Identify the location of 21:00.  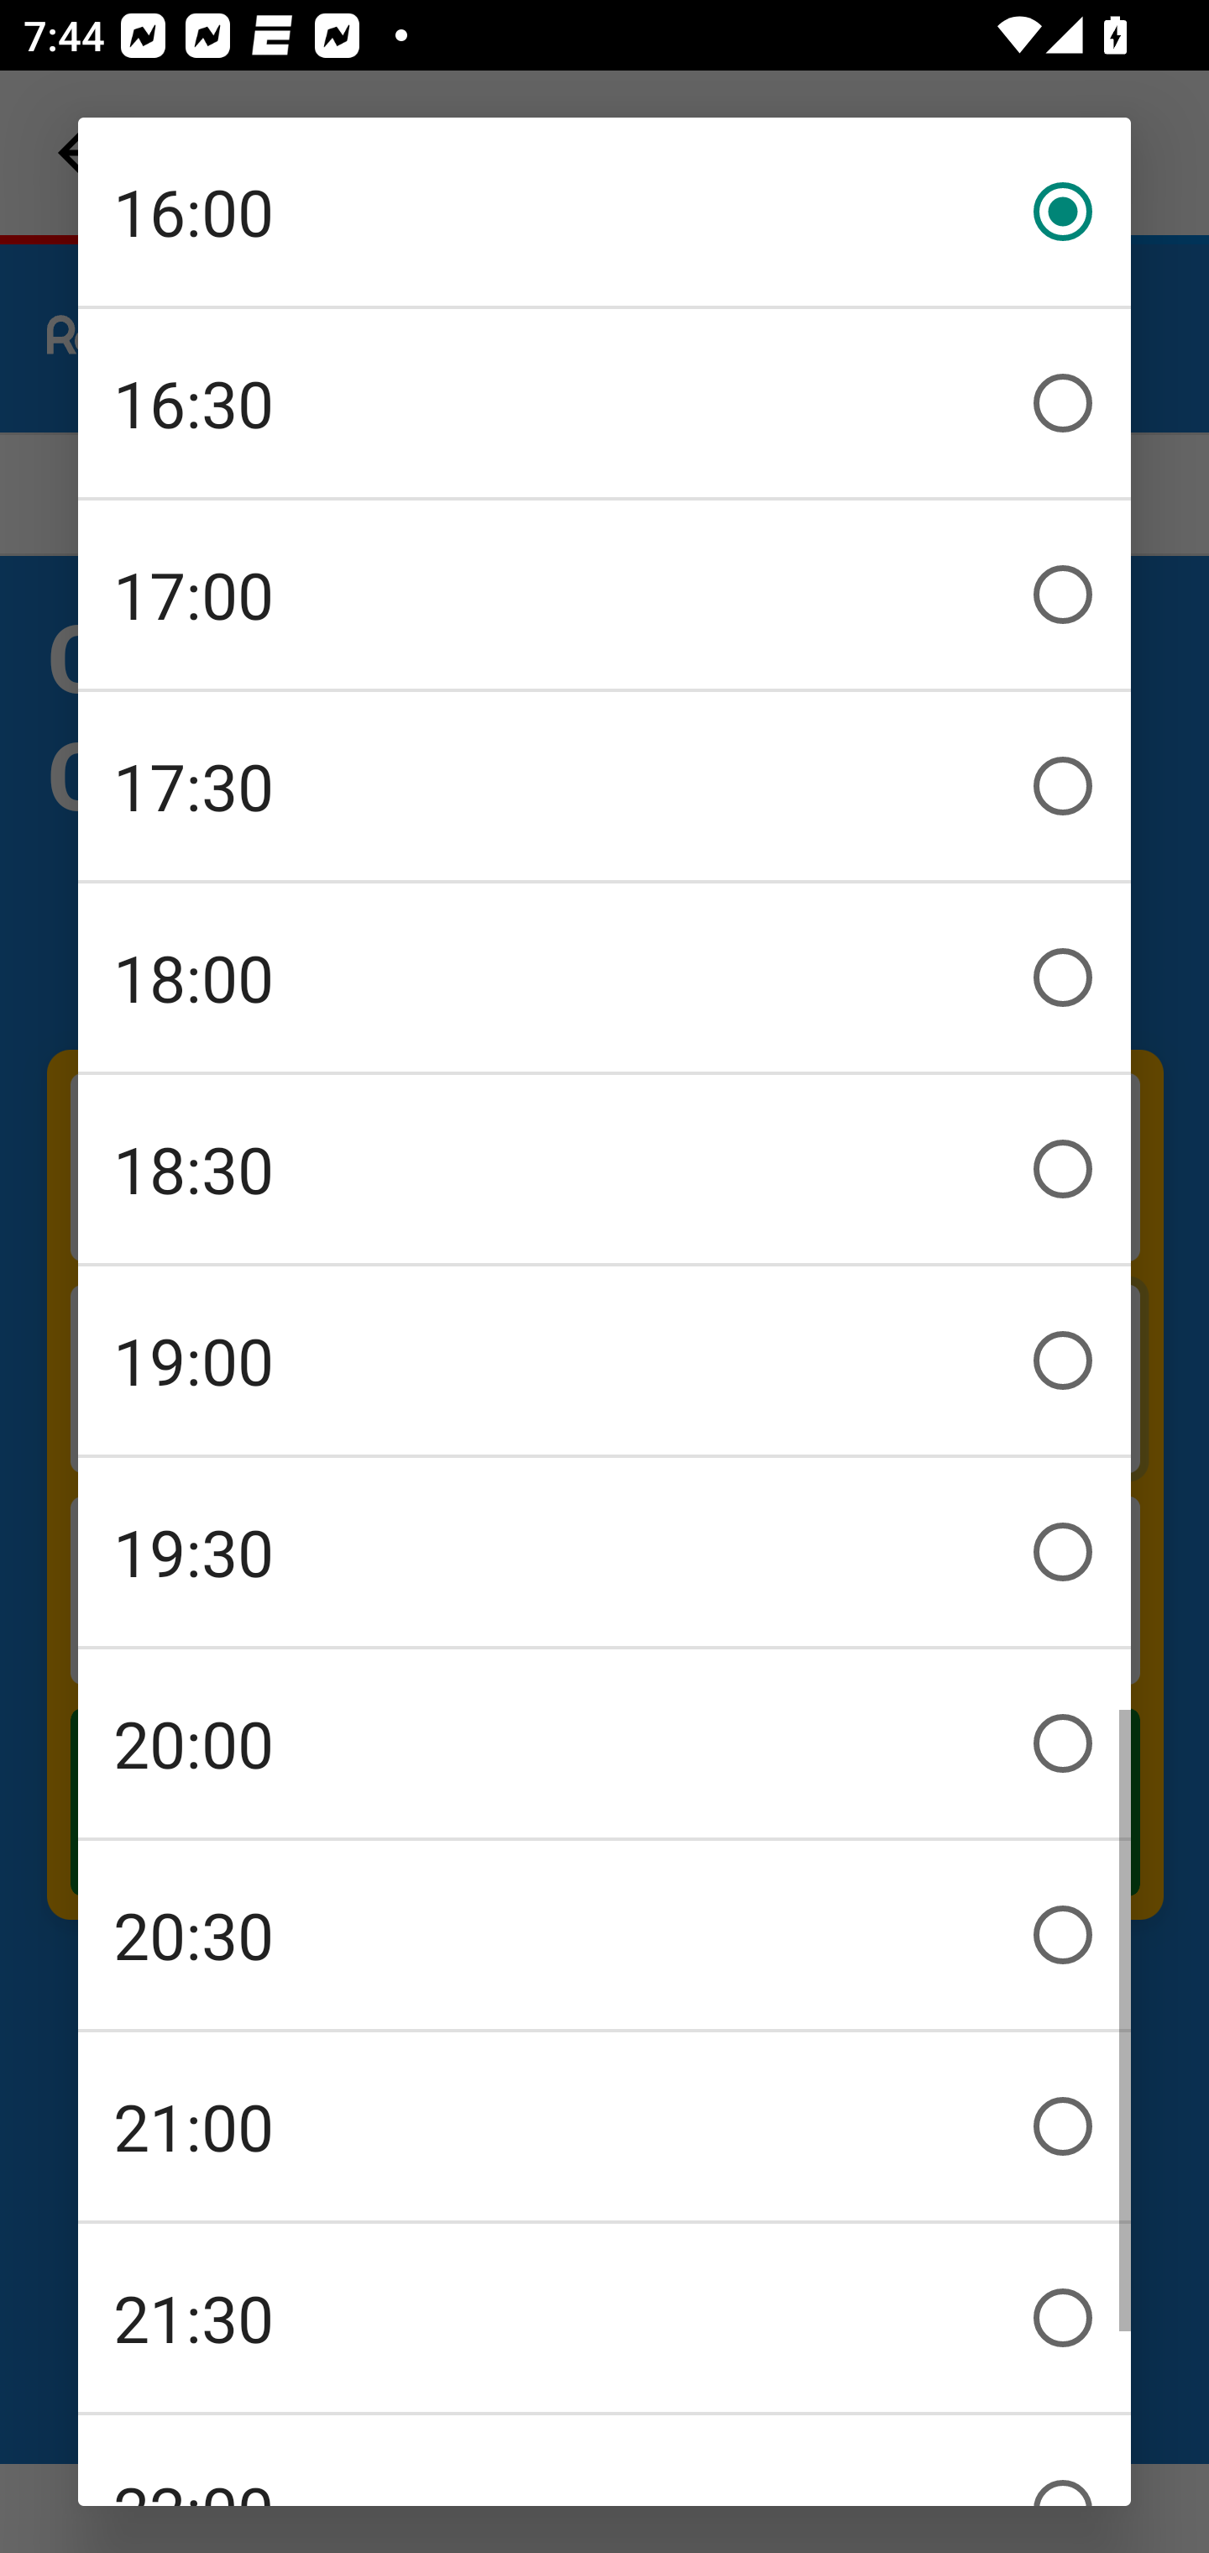
(604, 2126).